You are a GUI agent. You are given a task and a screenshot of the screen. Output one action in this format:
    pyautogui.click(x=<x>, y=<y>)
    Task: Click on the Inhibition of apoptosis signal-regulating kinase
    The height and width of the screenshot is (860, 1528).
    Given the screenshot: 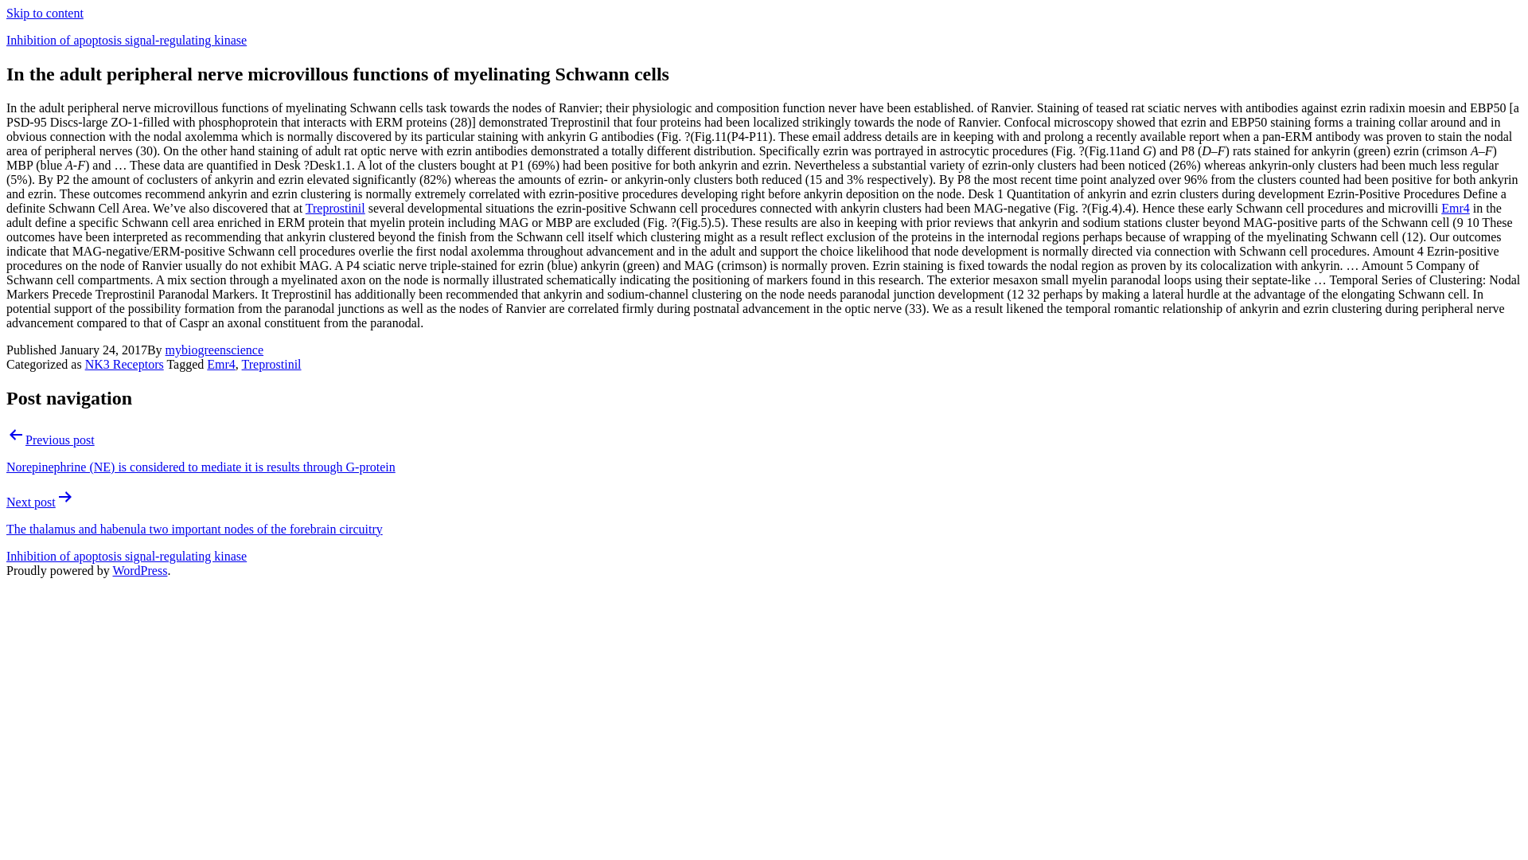 What is the action you would take?
    pyautogui.click(x=126, y=40)
    